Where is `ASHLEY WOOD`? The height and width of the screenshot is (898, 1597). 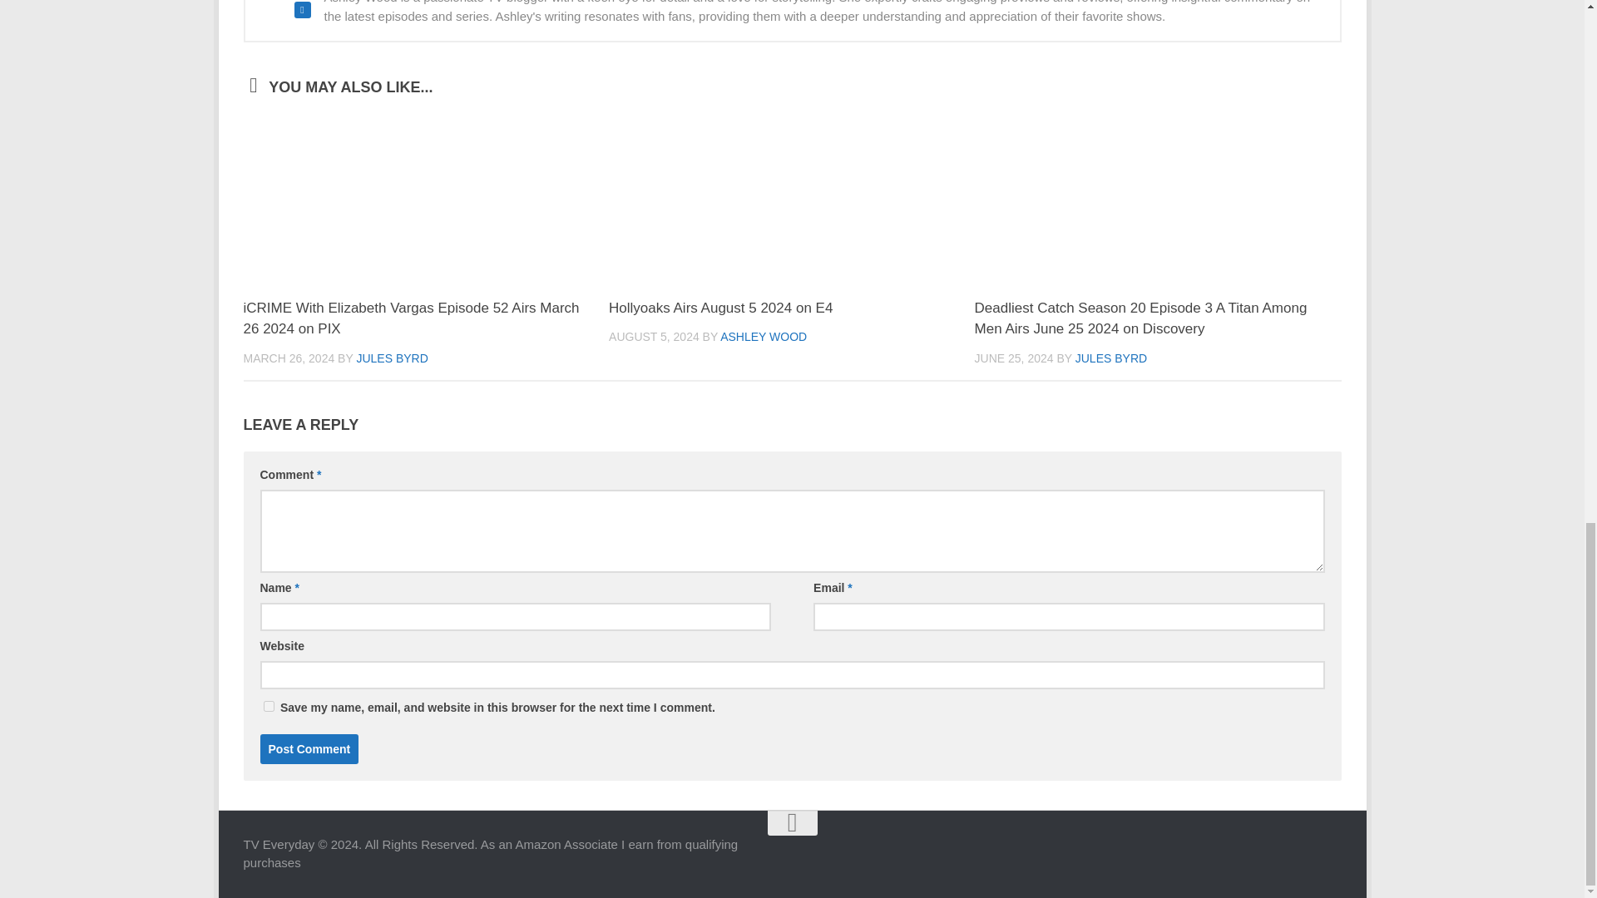 ASHLEY WOOD is located at coordinates (763, 336).